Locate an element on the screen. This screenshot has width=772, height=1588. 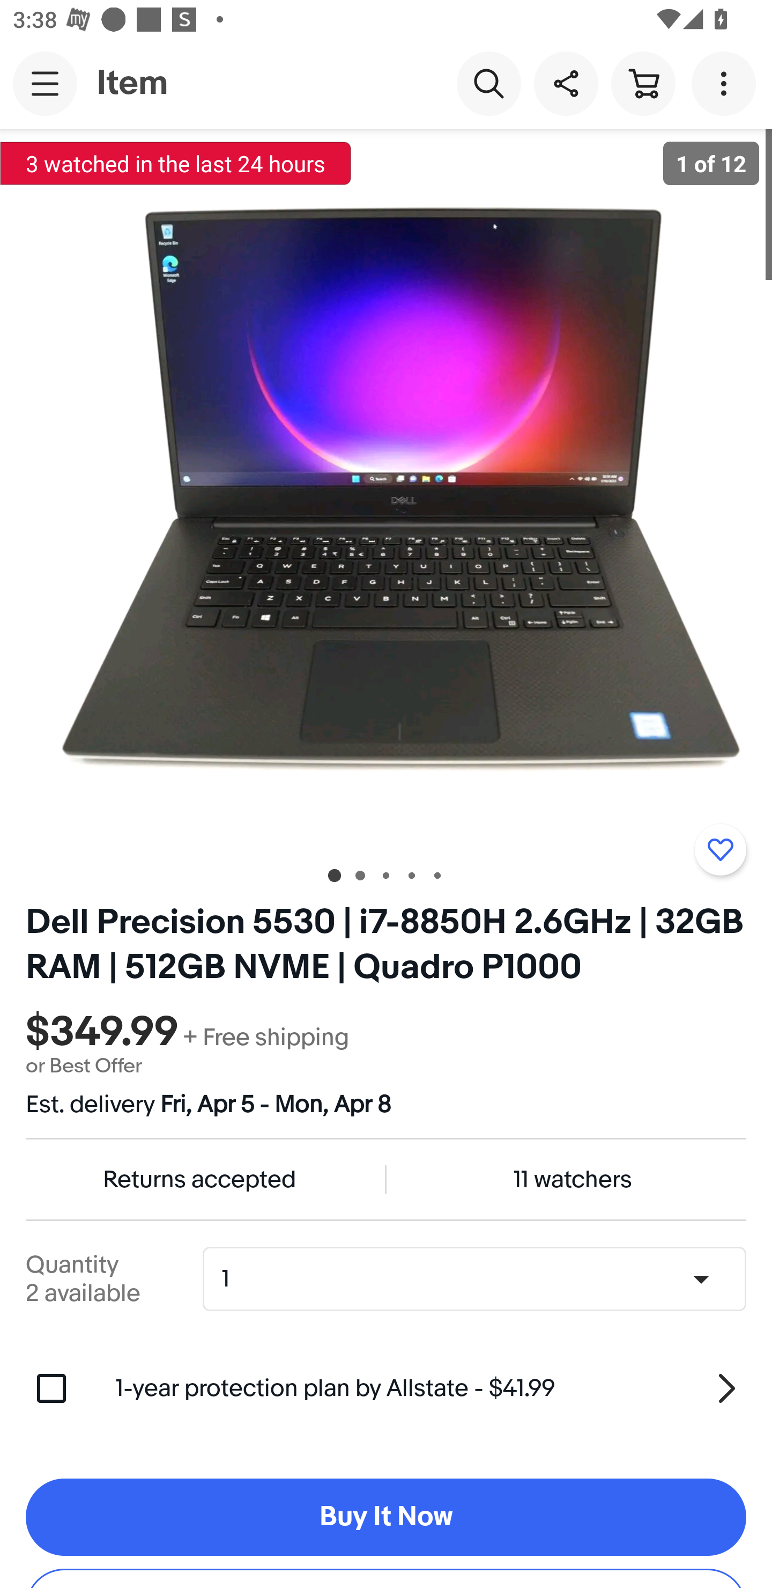
Cart button shopping cart is located at coordinates (643, 83).